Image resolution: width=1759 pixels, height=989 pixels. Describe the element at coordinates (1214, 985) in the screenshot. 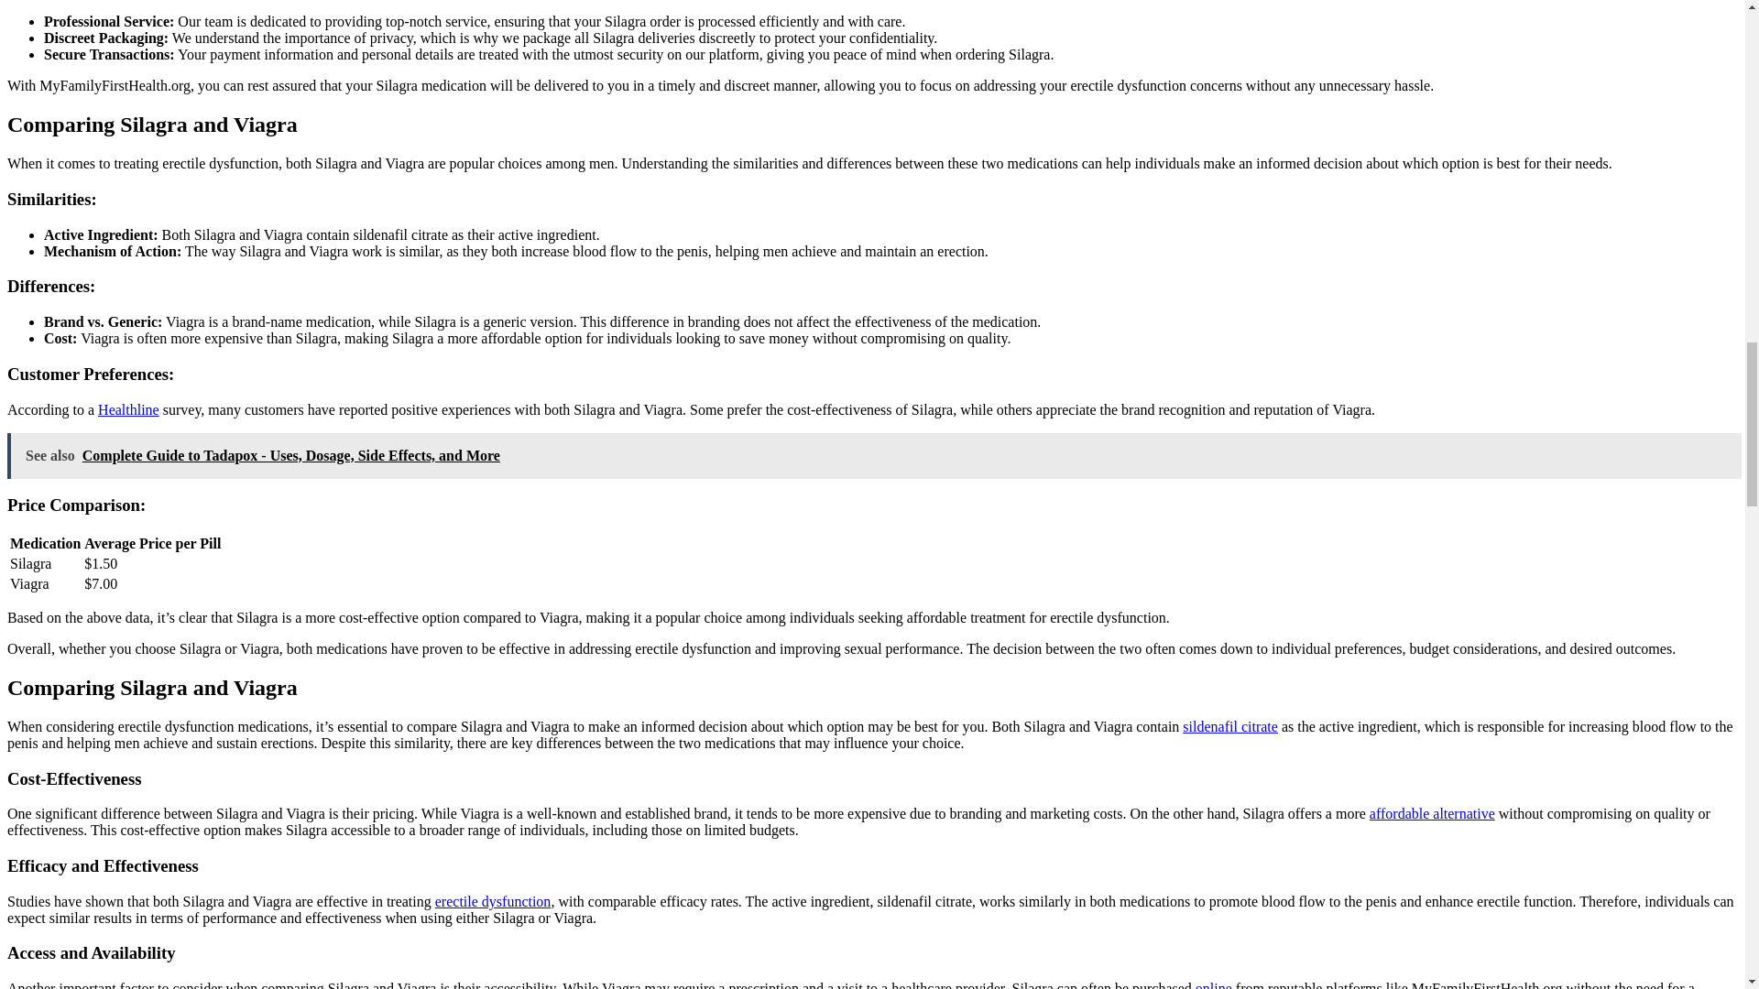

I see `online` at that location.